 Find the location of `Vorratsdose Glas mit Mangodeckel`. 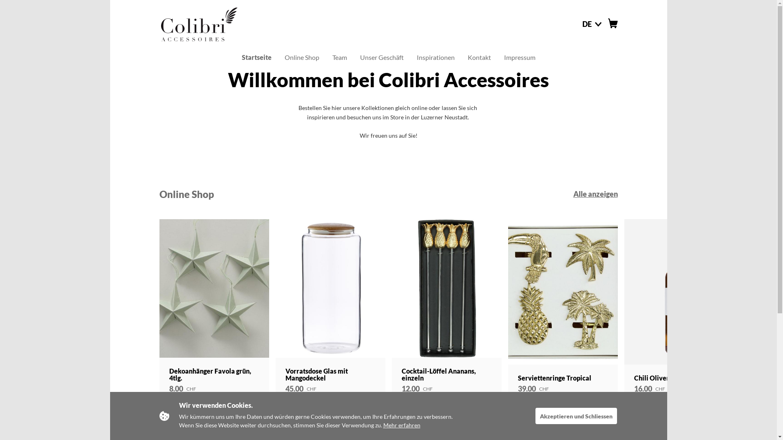

Vorratsdose Glas mit Mangodeckel is located at coordinates (316, 375).